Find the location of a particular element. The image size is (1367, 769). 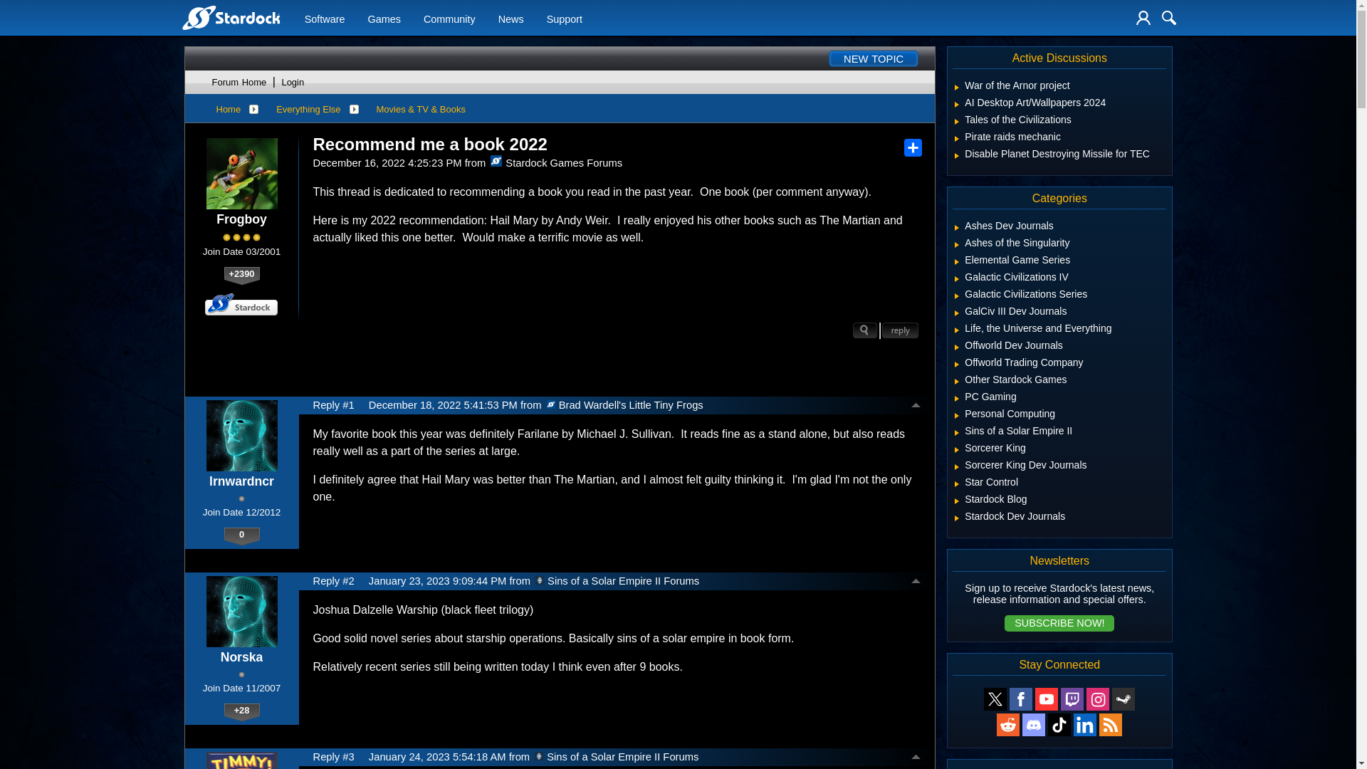

Search Stardock is located at coordinates (1169, 17).